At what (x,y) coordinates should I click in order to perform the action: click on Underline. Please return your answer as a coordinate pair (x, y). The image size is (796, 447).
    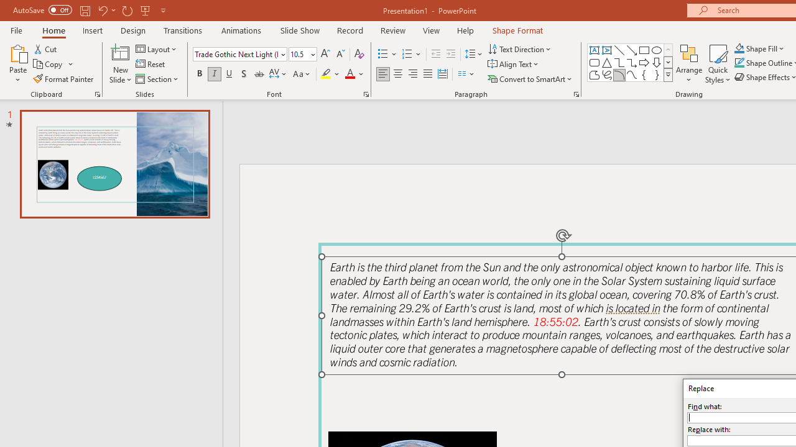
    Looking at the image, I should click on (229, 74).